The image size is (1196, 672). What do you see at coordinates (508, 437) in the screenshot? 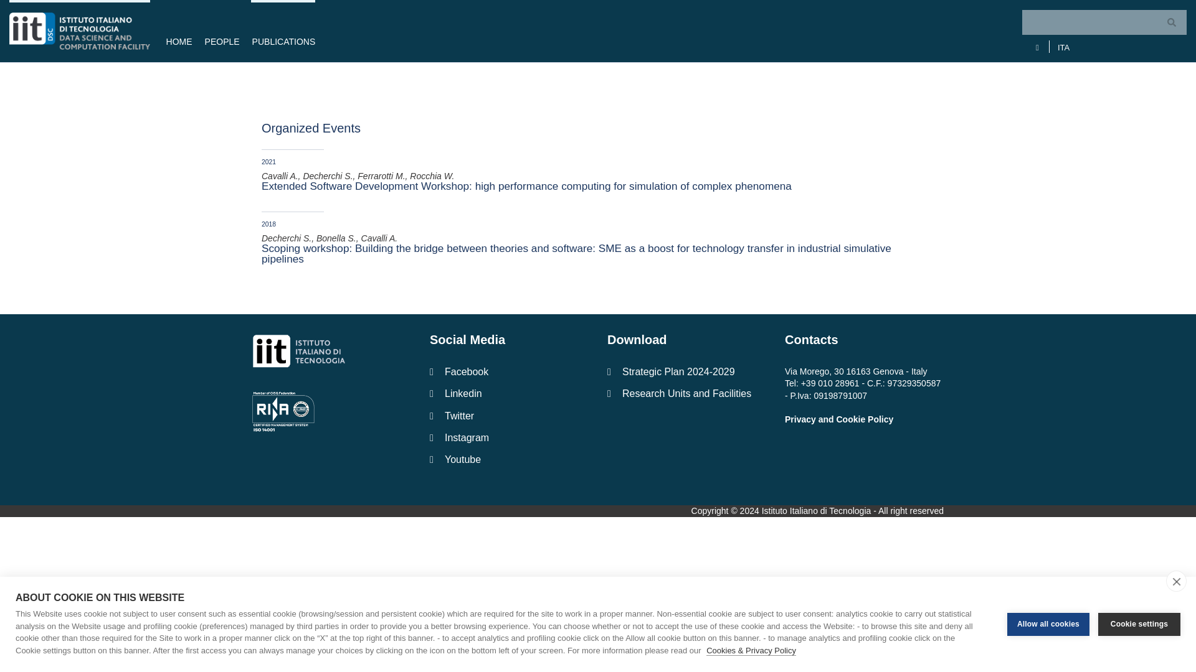
I see `Instagram` at bounding box center [508, 437].